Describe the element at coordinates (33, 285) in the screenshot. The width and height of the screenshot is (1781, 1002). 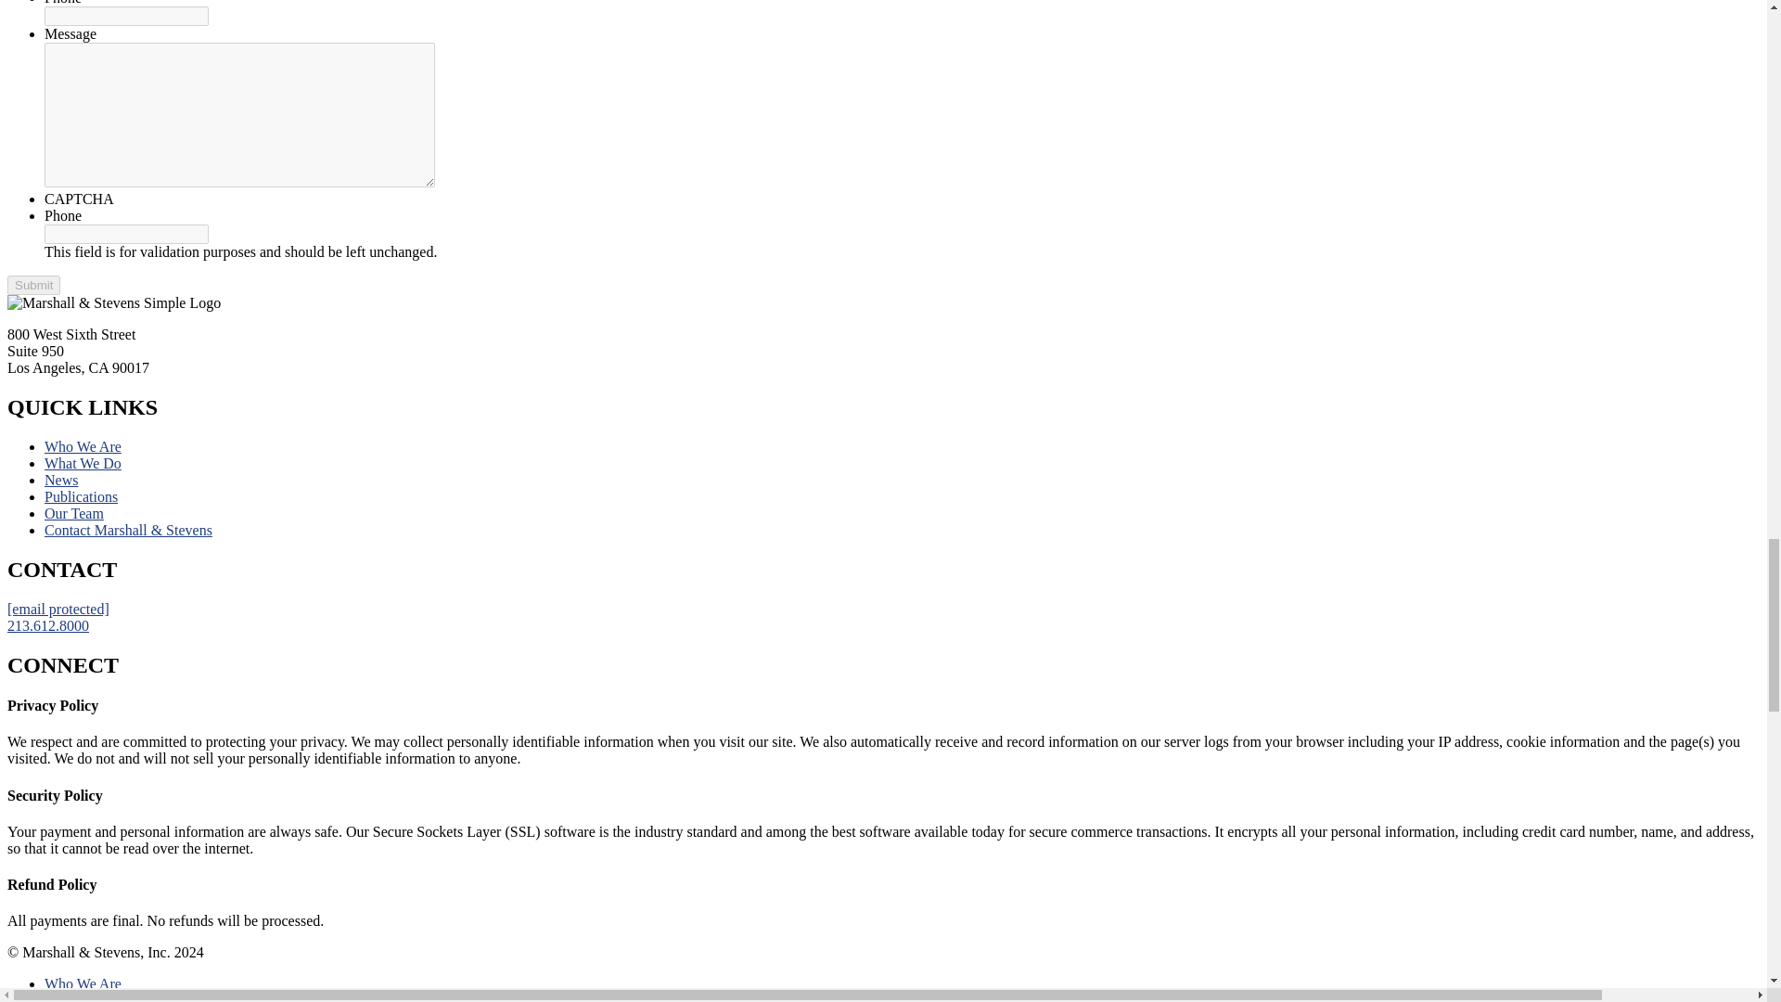
I see `Submit` at that location.